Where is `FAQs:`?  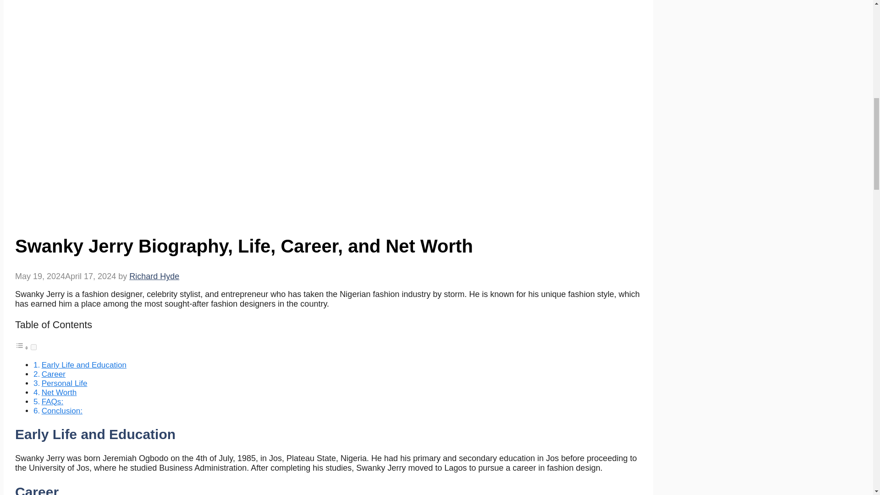
FAQs: is located at coordinates (52, 401).